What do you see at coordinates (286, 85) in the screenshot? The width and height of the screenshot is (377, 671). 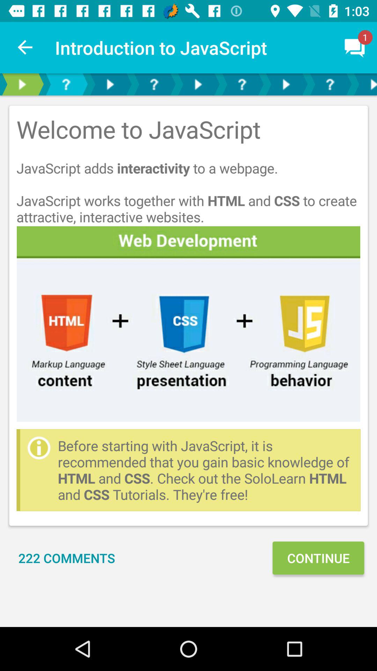 I see `click play` at bounding box center [286, 85].